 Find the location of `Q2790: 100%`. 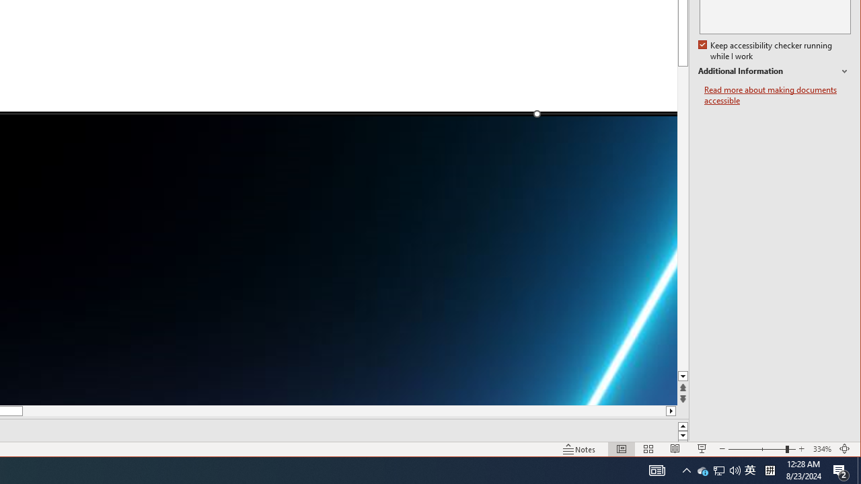

Q2790: 100% is located at coordinates (735, 471).